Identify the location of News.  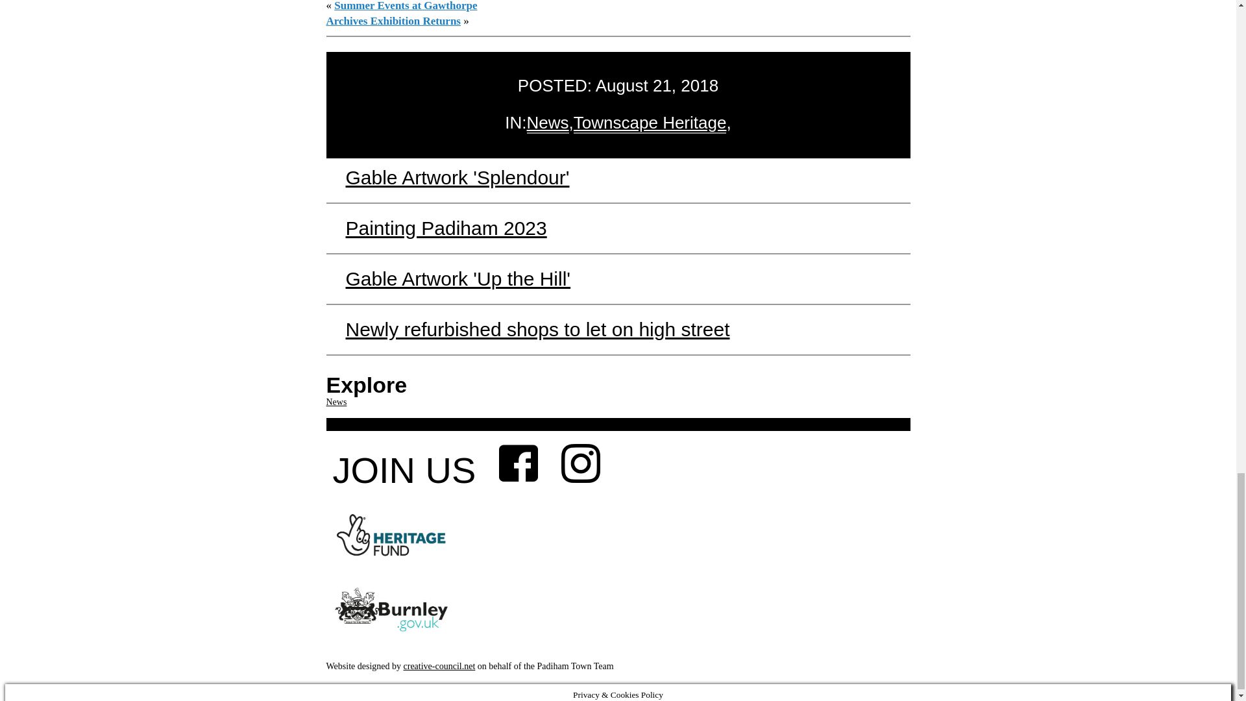
(336, 402).